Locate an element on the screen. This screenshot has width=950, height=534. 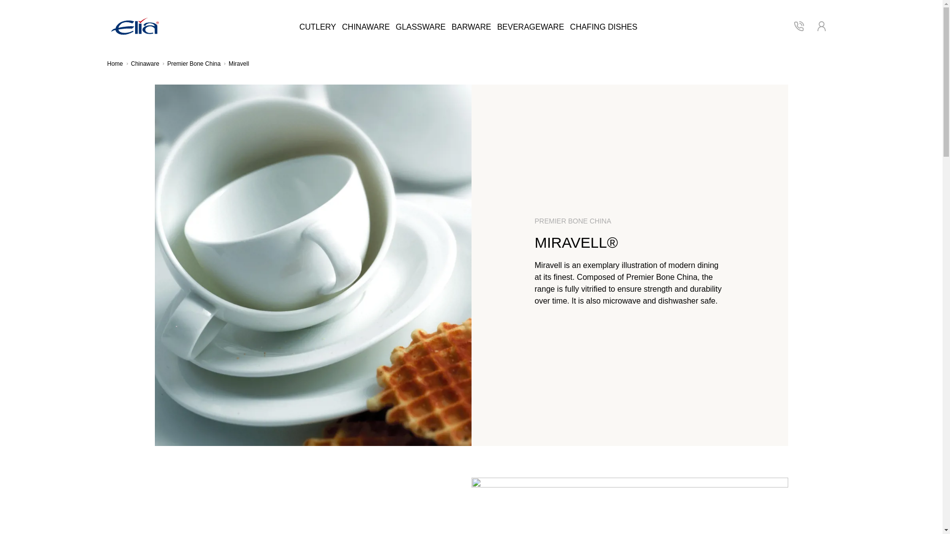
Chinaware is located at coordinates (145, 64).